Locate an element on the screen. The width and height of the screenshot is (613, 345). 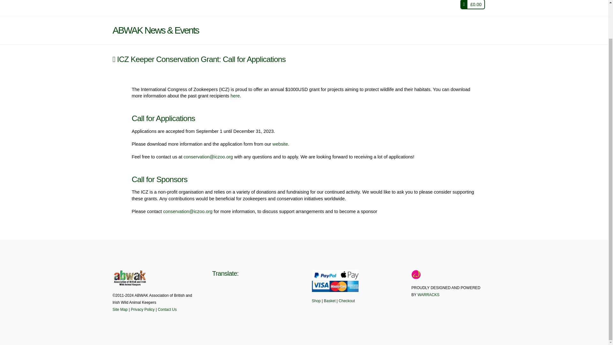
CAREERS is located at coordinates (347, 8).